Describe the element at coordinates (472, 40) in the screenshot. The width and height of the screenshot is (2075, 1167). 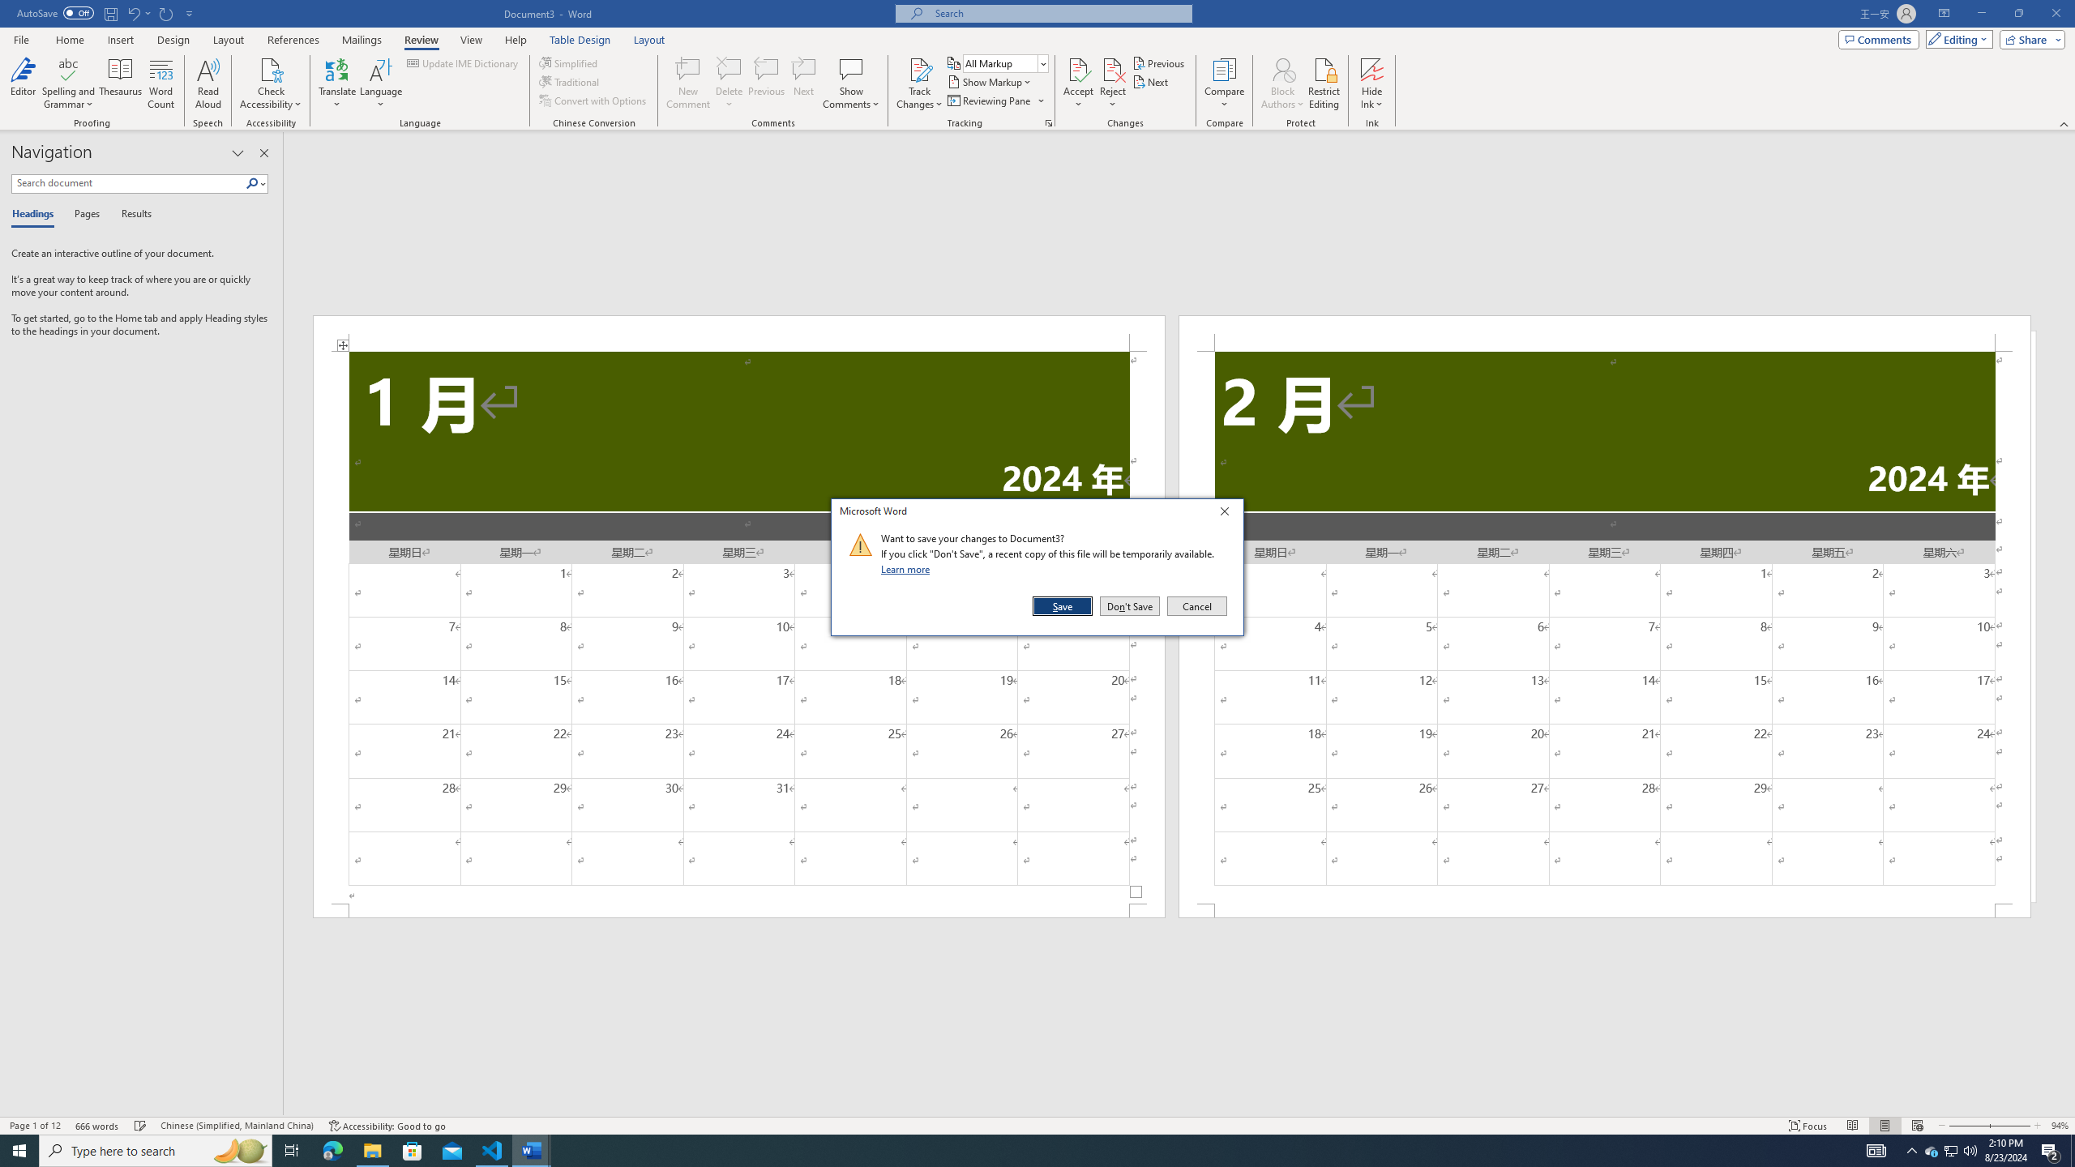
I see `View` at that location.